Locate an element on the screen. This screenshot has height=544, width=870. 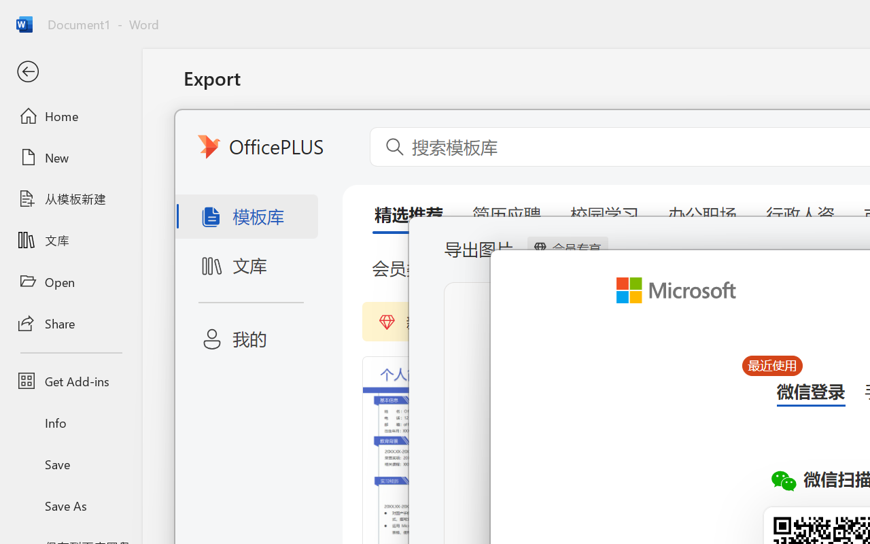
New is located at coordinates (71, 157).